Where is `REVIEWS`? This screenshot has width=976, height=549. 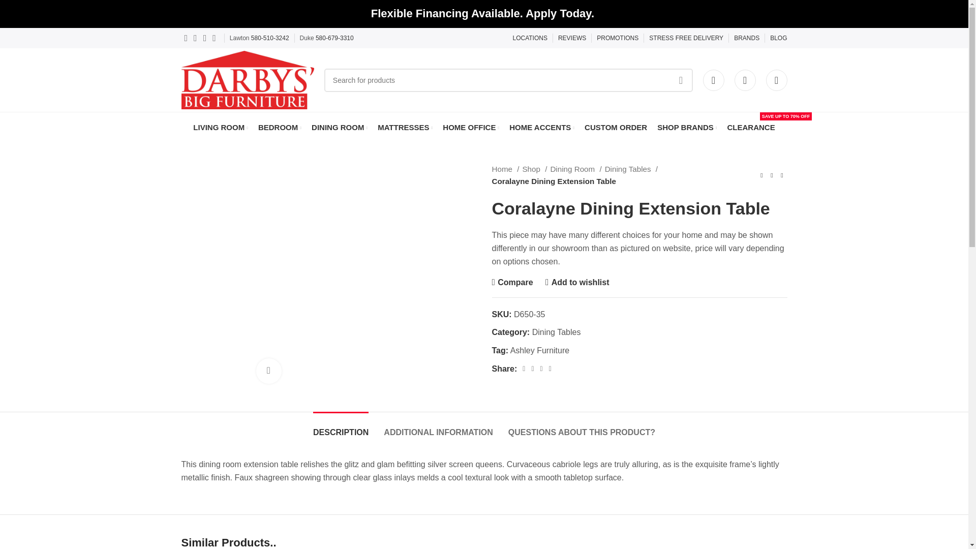
REVIEWS is located at coordinates (572, 38).